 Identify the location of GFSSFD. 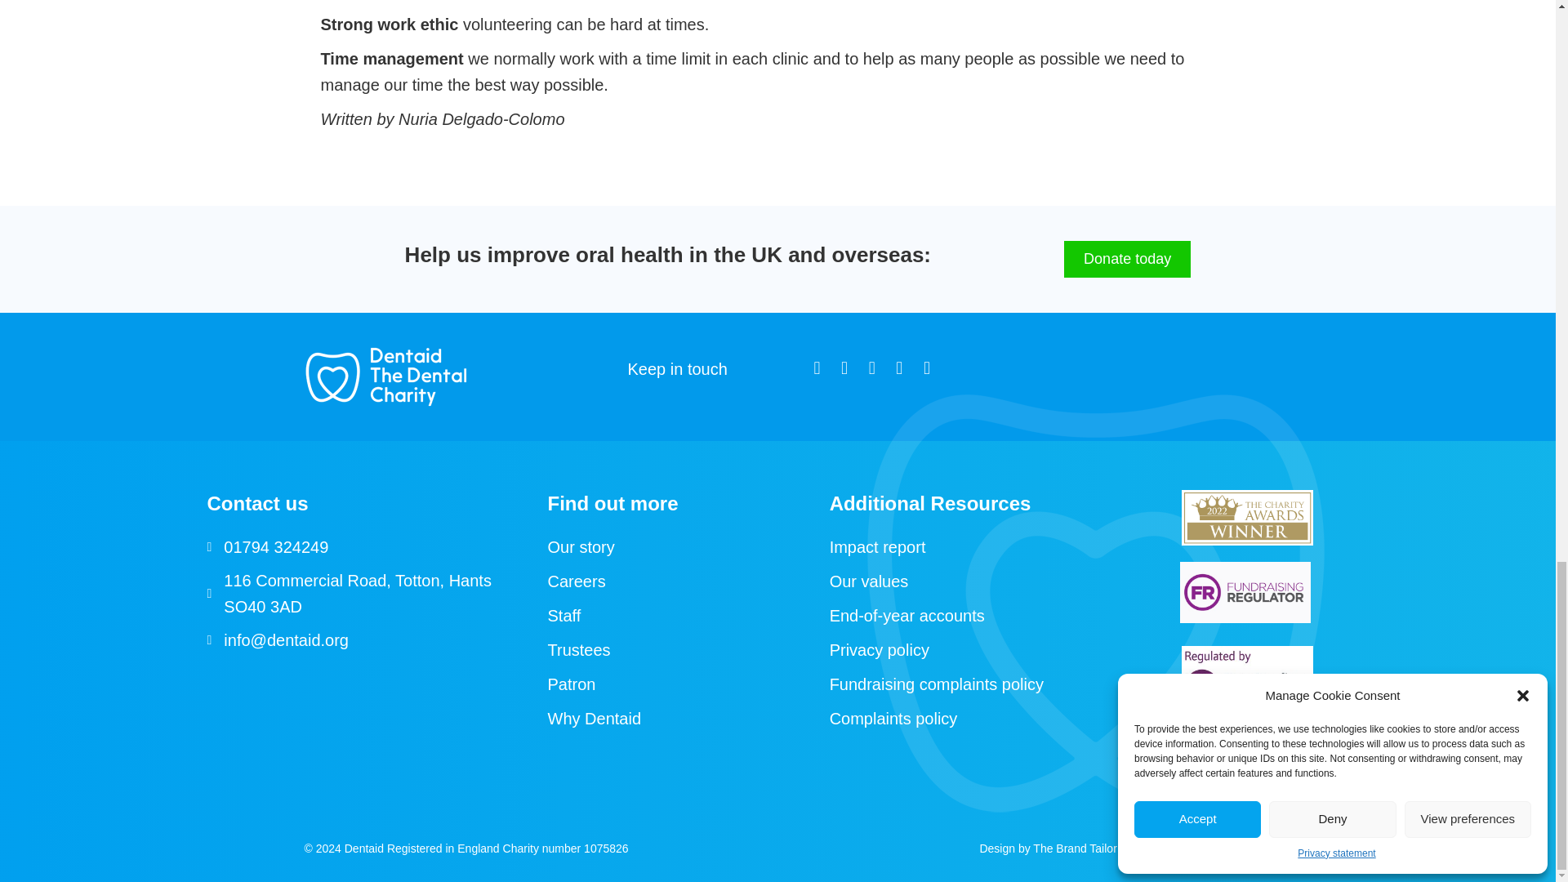
(1248, 678).